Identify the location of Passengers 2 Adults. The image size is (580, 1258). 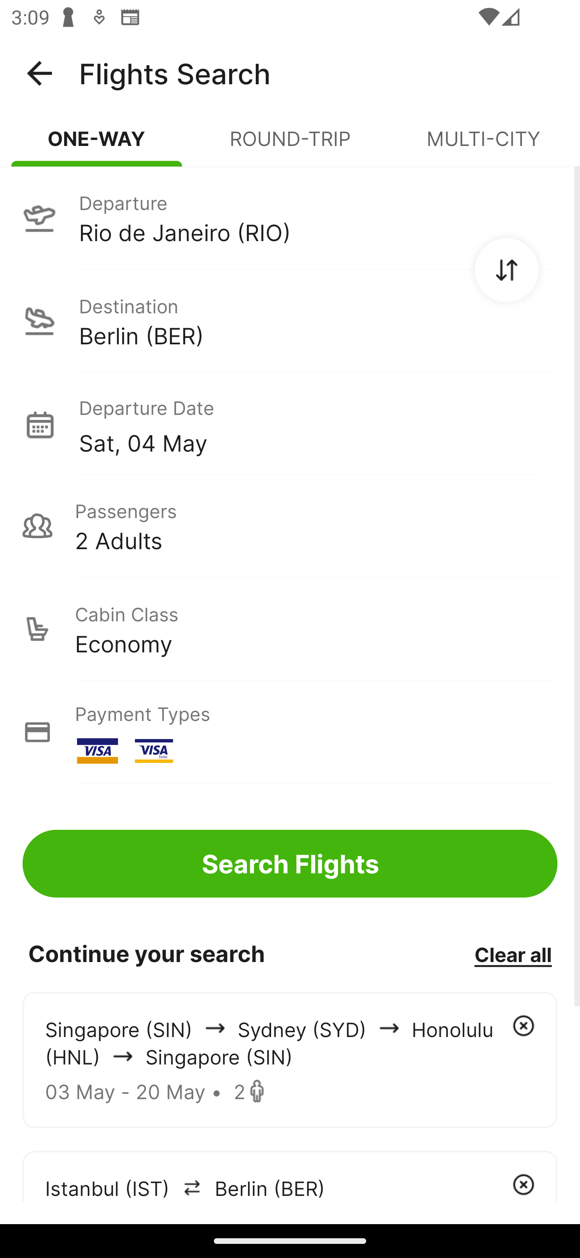
(290, 526).